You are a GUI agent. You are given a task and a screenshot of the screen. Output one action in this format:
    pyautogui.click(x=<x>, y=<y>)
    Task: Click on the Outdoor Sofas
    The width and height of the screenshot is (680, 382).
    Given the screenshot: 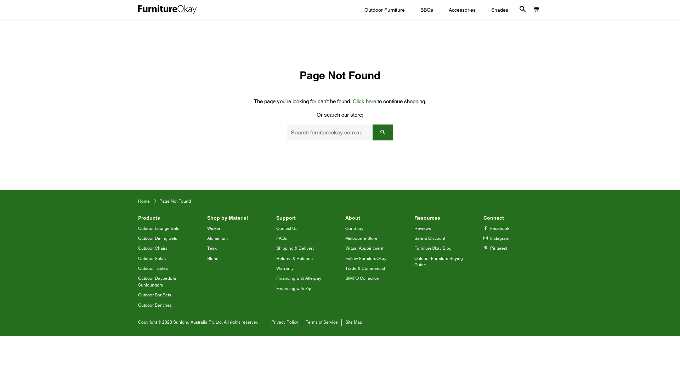 What is the action you would take?
    pyautogui.click(x=152, y=259)
    